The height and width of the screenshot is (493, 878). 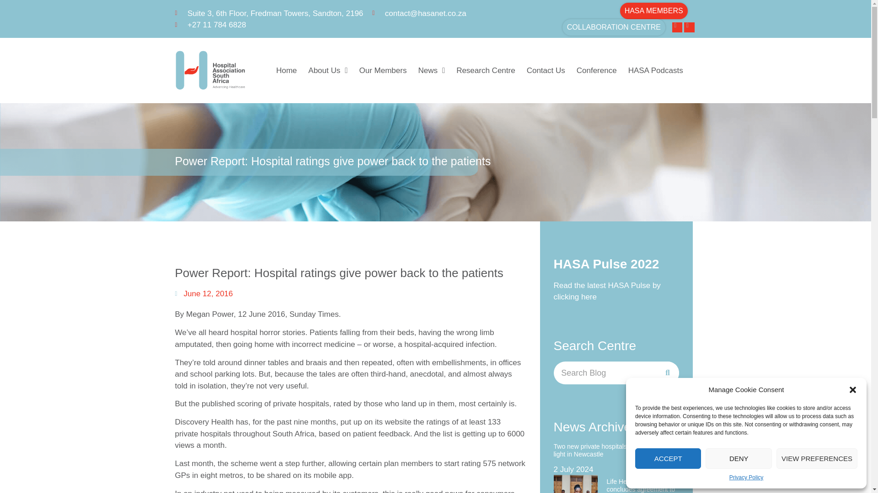 I want to click on Privacy Policy, so click(x=746, y=477).